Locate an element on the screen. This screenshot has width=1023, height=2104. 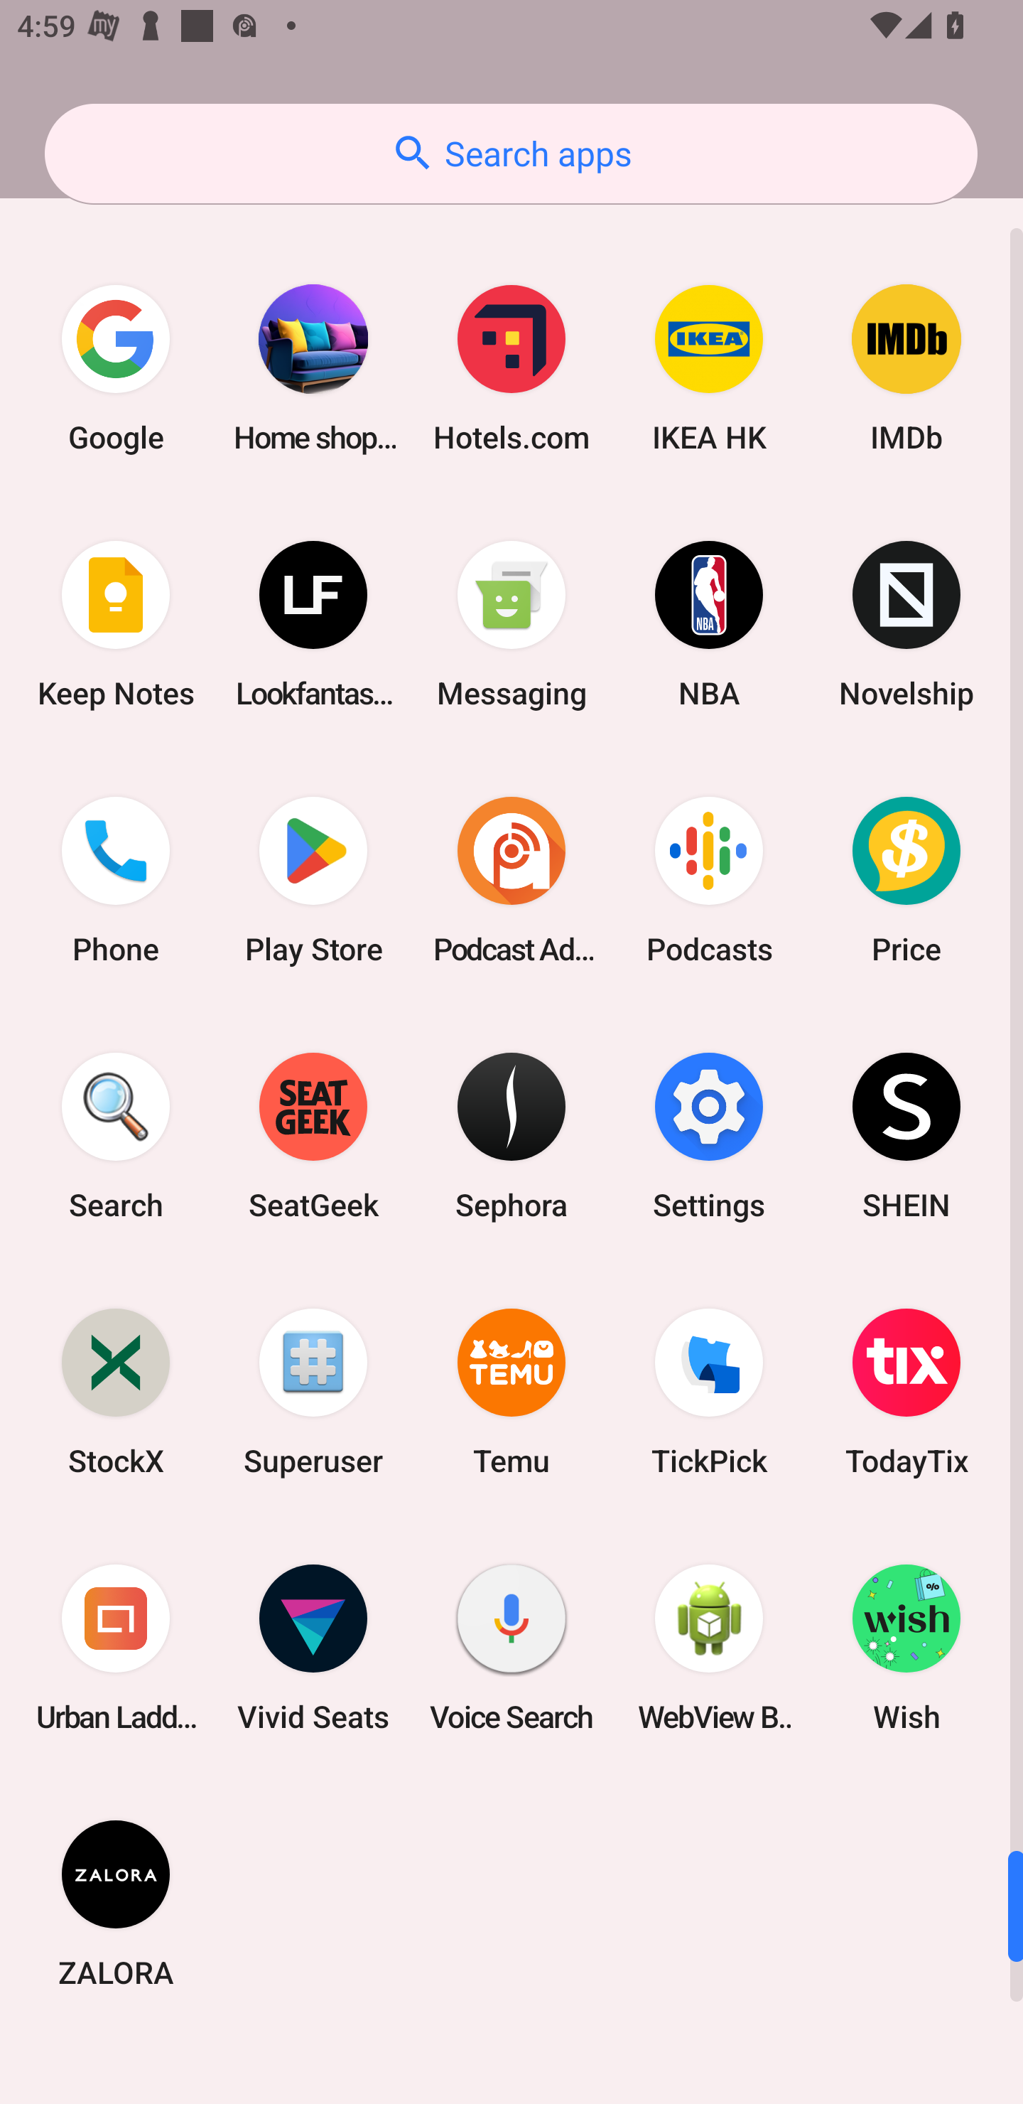
  Search apps is located at coordinates (511, 154).